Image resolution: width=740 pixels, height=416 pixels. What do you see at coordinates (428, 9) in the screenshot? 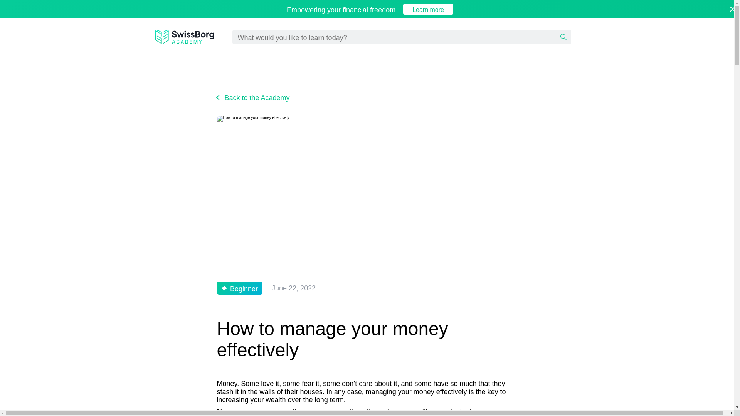
I see `Learn more` at bounding box center [428, 9].